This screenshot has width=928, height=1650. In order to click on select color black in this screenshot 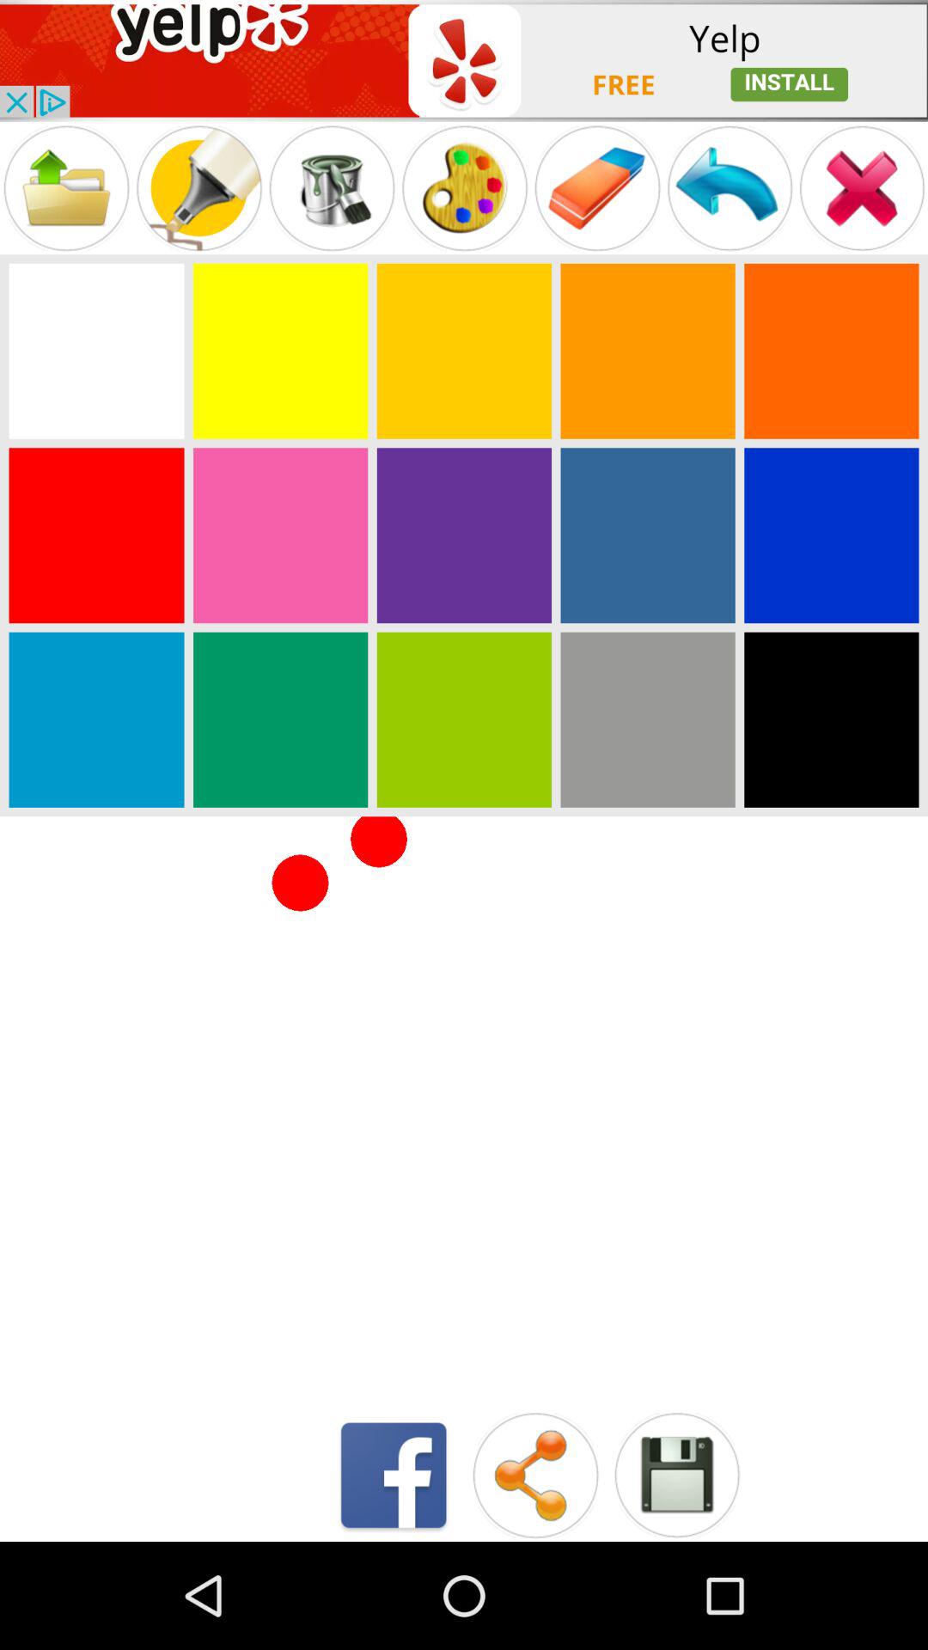, I will do `click(832, 719)`.